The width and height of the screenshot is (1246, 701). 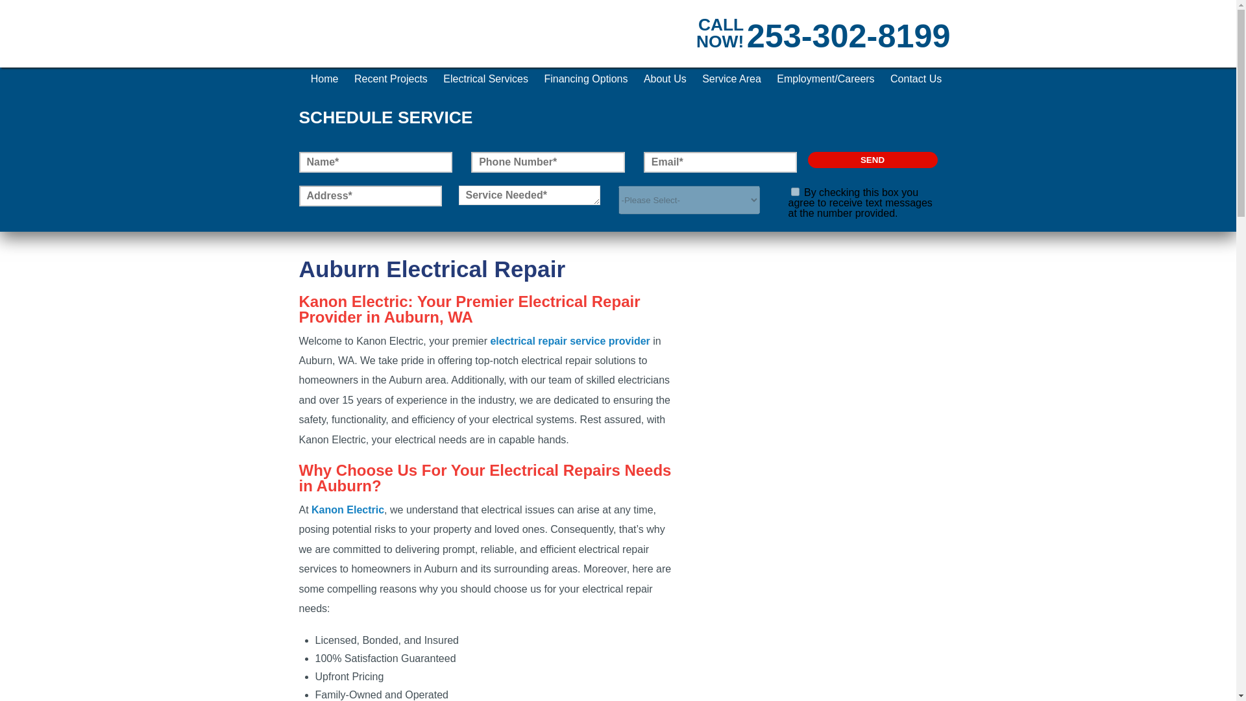 What do you see at coordinates (485, 79) in the screenshot?
I see `Electrical Services` at bounding box center [485, 79].